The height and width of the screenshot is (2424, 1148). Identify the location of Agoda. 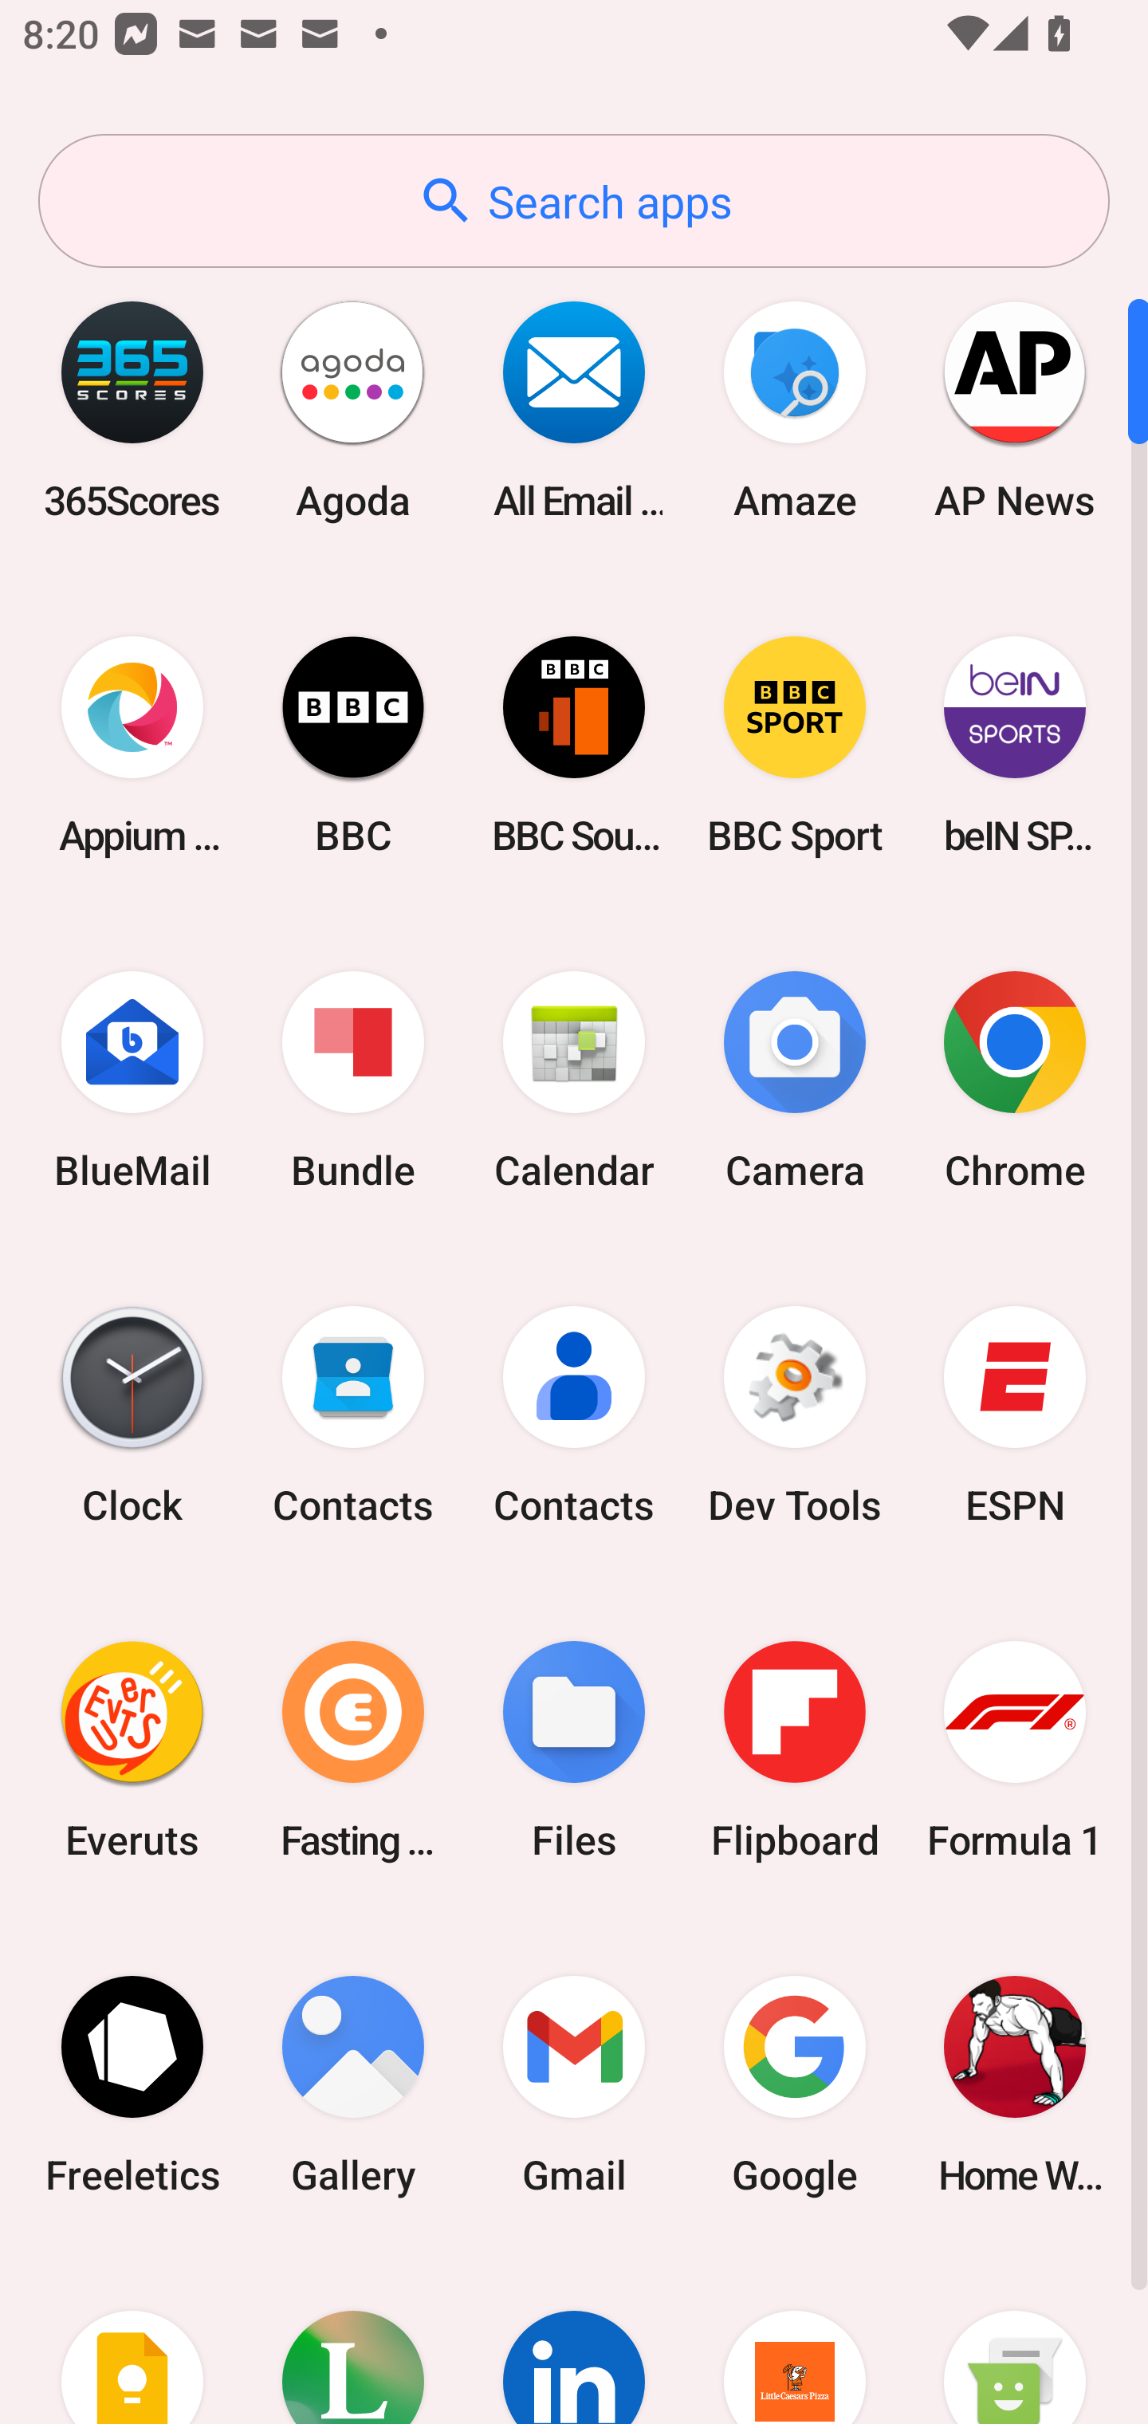
(353, 410).